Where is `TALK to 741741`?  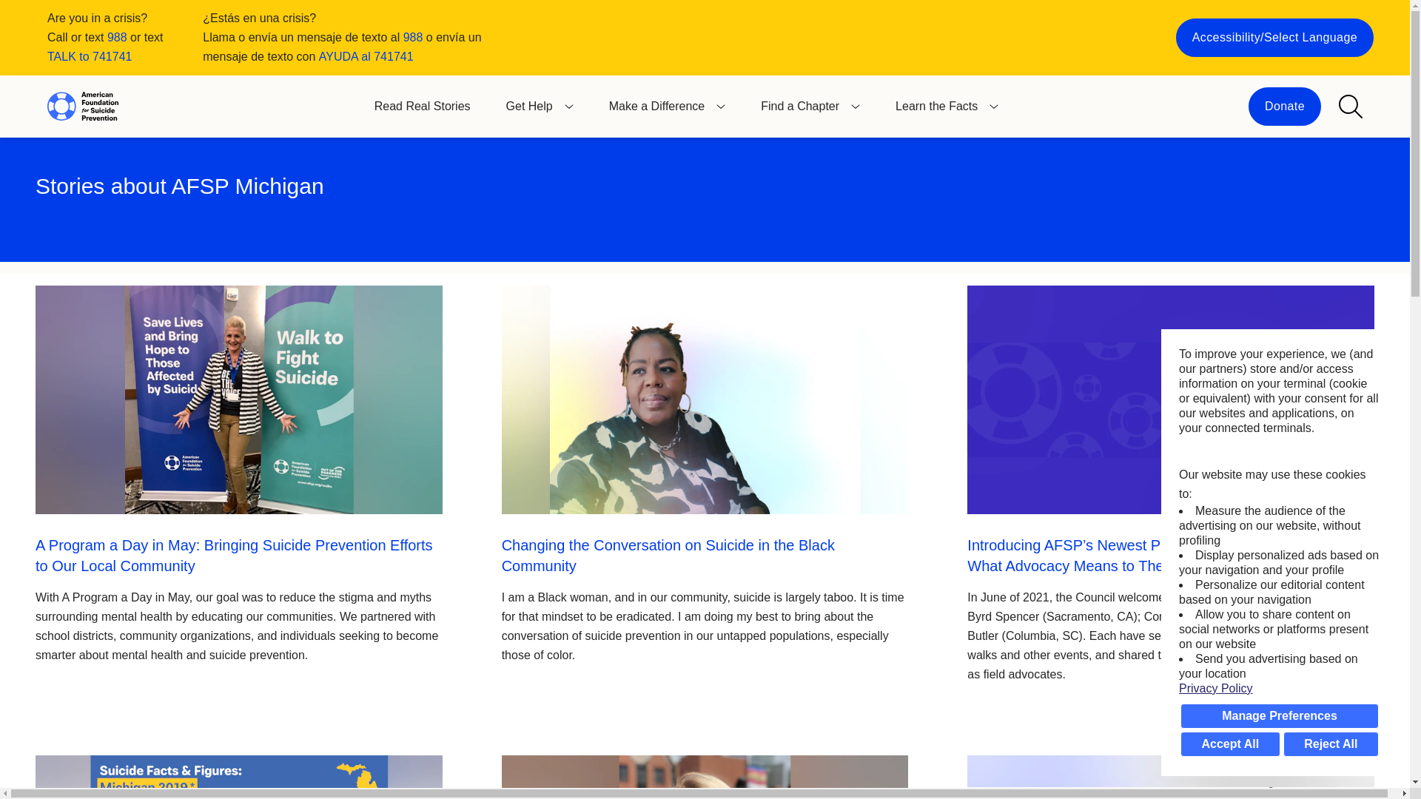 TALK to 741741 is located at coordinates (89, 56).